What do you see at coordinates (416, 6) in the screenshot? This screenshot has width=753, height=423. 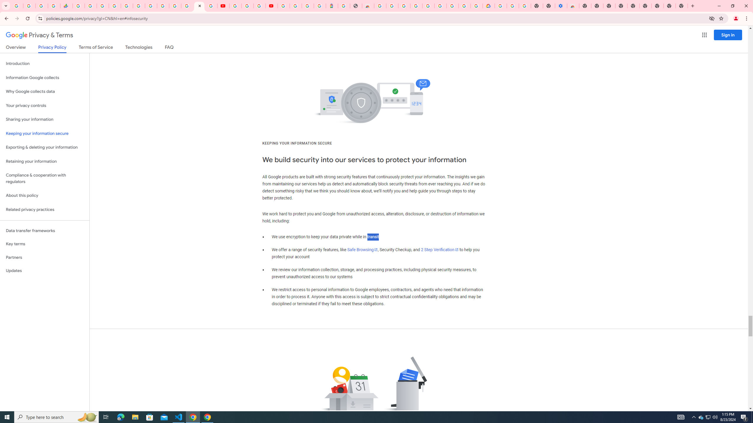 I see `Ad Settings` at bounding box center [416, 6].